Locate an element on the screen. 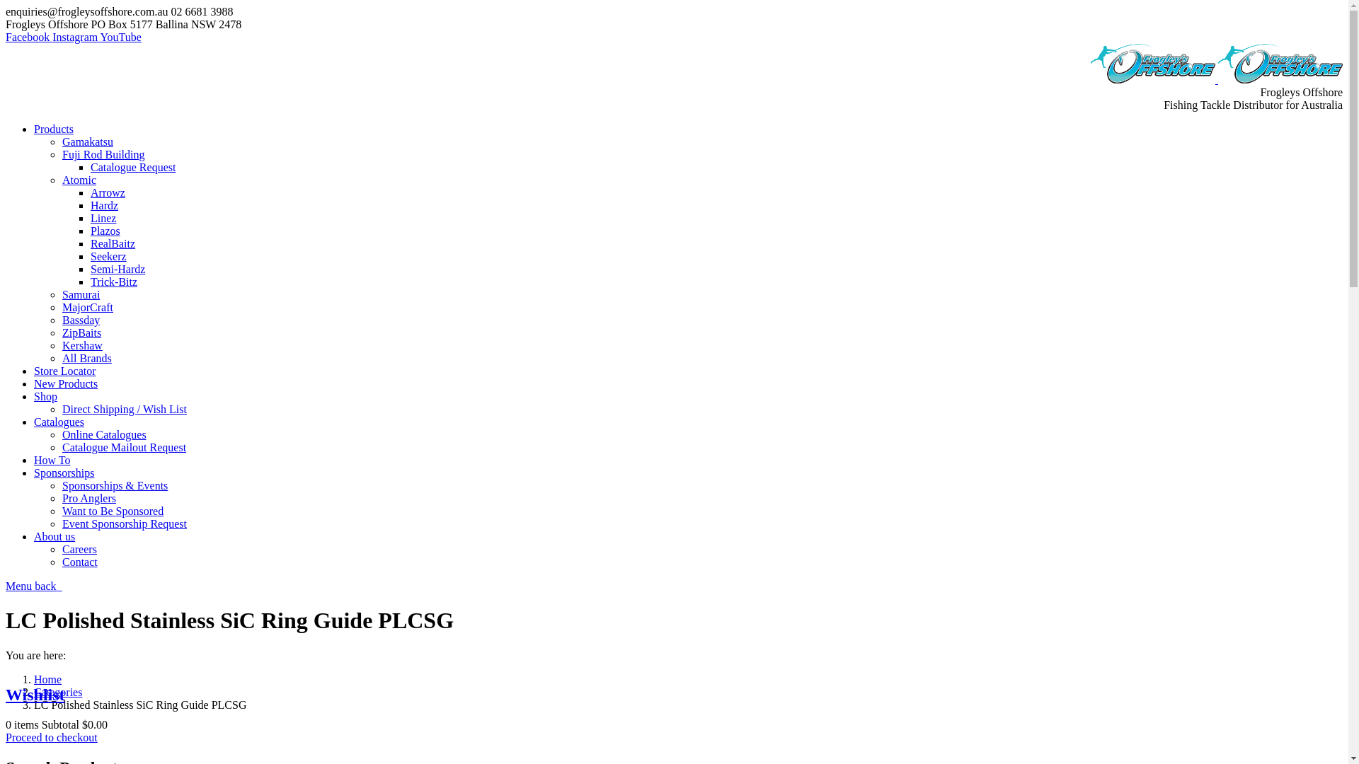 The image size is (1359, 764). Direct Shipping / Wish List is located at coordinates (125, 409).